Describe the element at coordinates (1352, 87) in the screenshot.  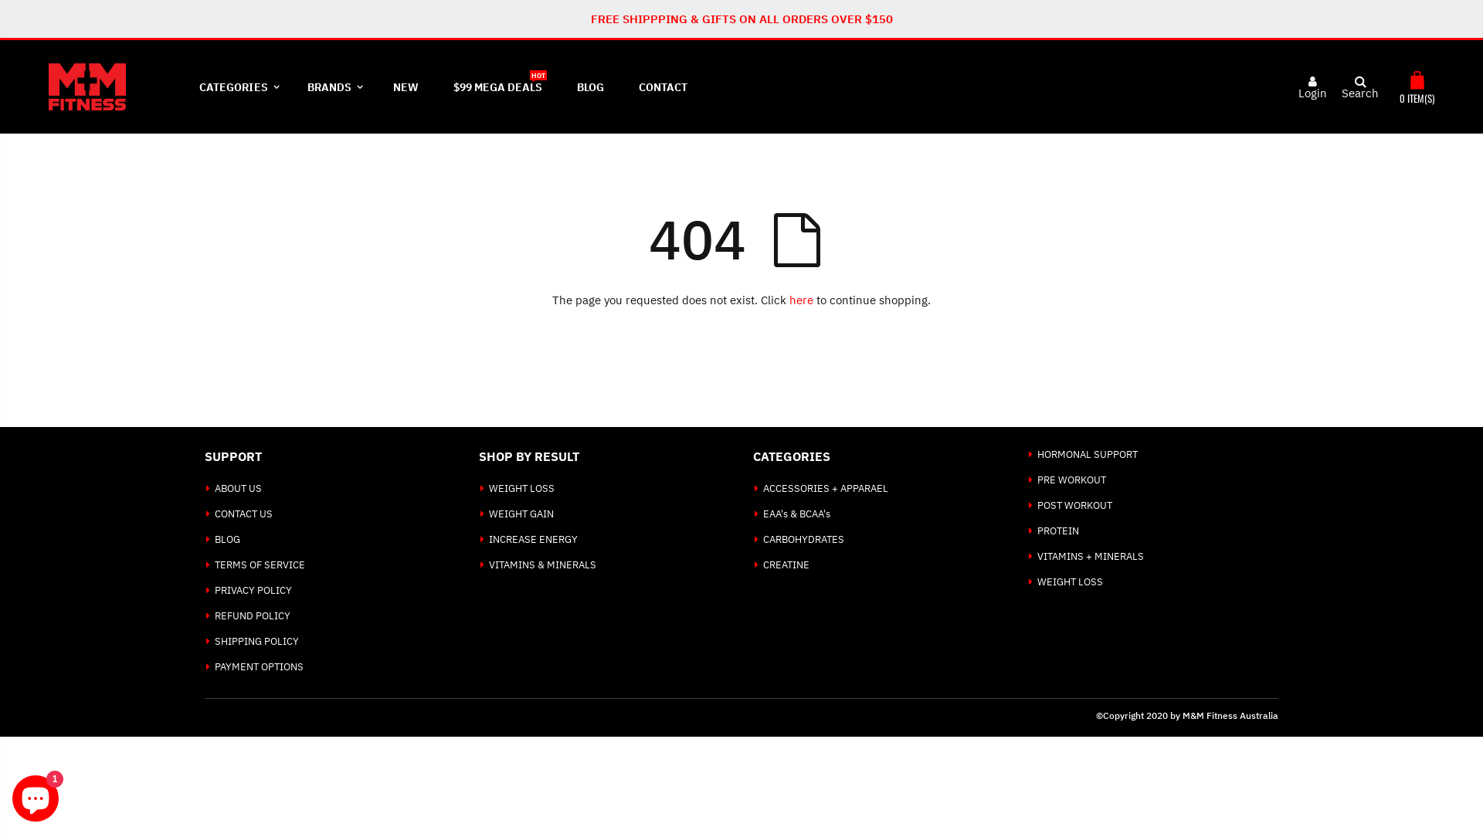
I see `Search` at that location.